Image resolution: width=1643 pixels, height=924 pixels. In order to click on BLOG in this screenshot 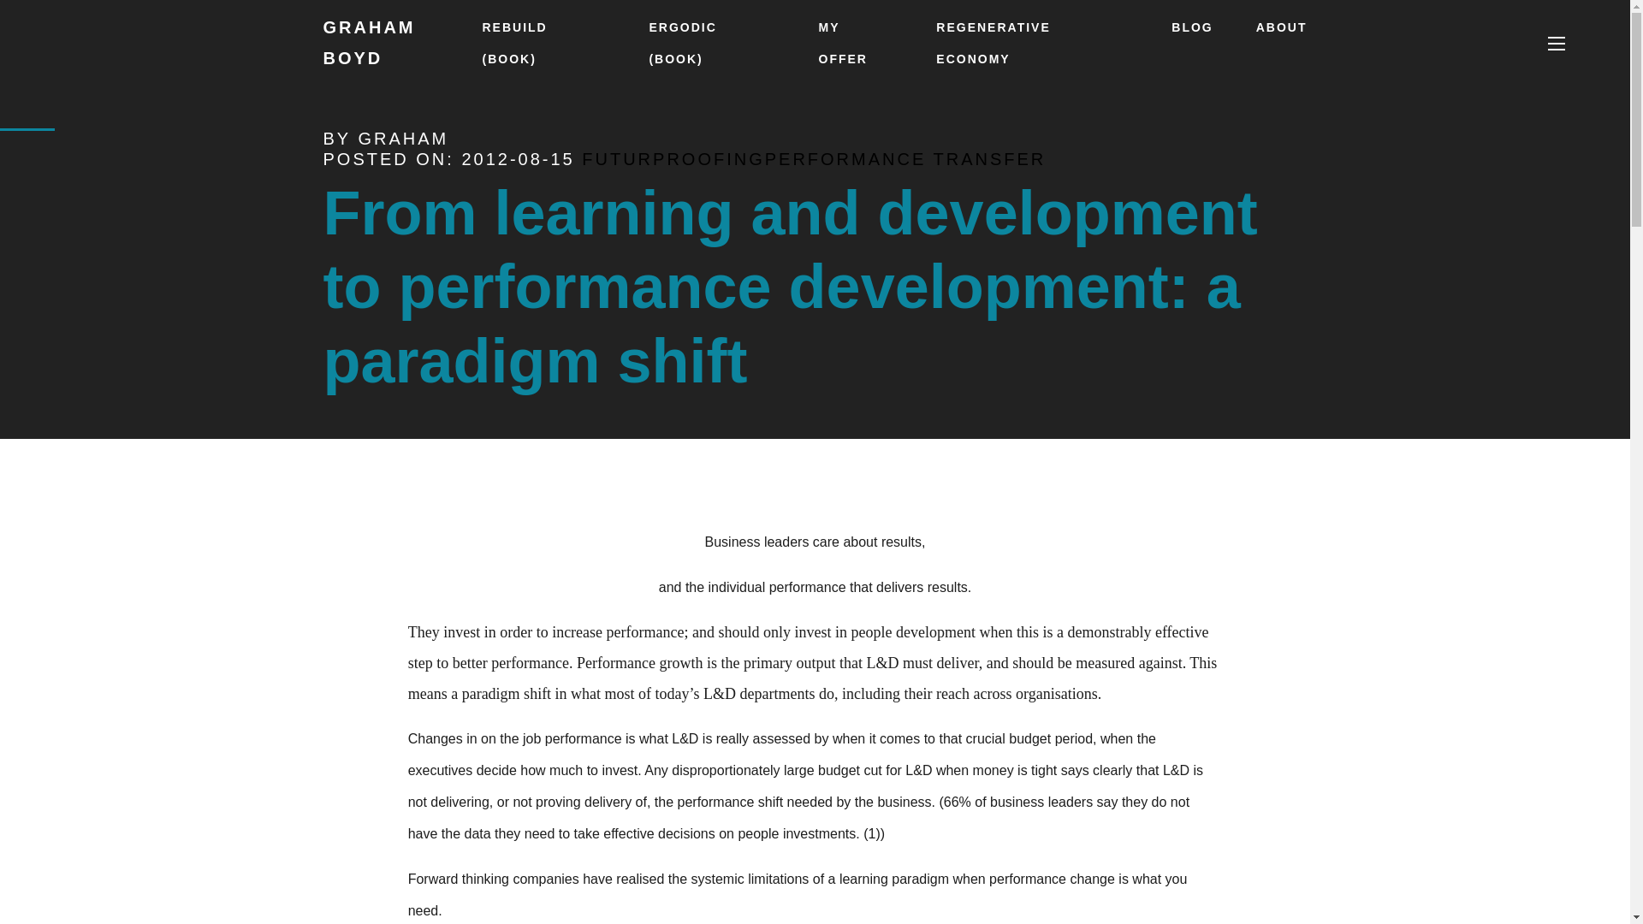, I will do `click(1191, 27)`.